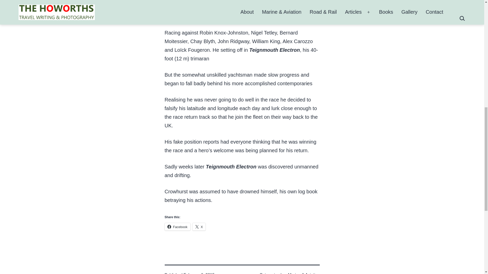  What do you see at coordinates (177, 227) in the screenshot?
I see `Facebook` at bounding box center [177, 227].